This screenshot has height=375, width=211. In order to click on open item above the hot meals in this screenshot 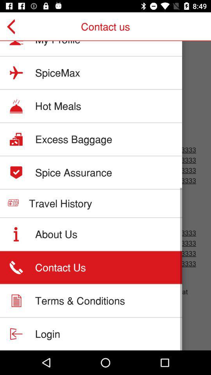, I will do `click(58, 73)`.